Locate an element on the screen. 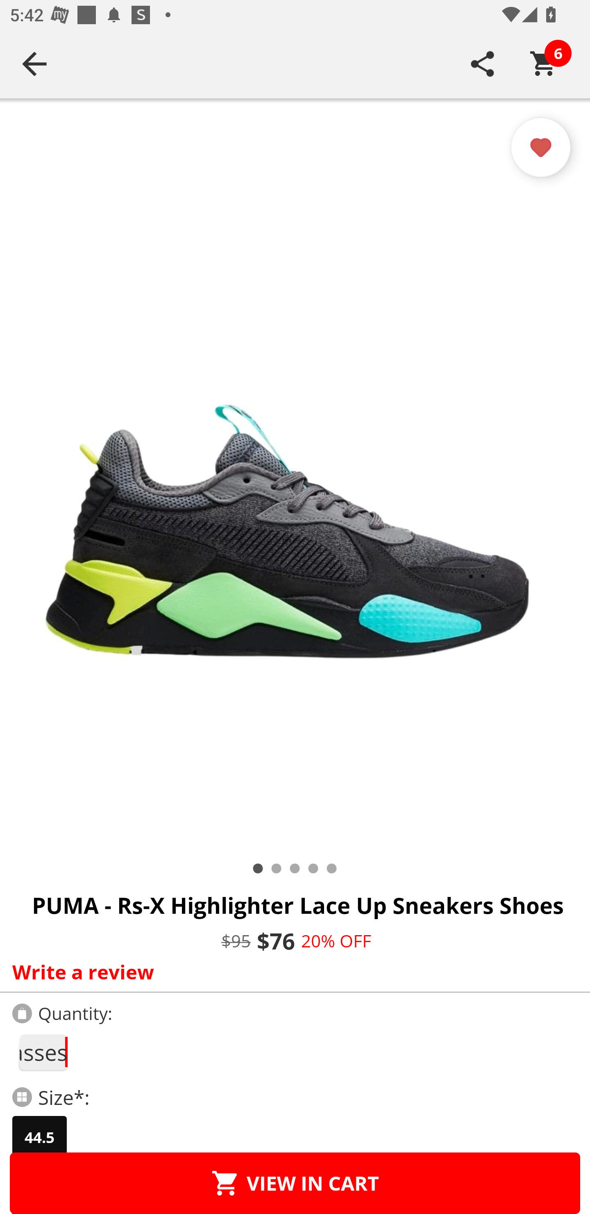 This screenshot has height=1214, width=590. Cart is located at coordinates (544, 64).